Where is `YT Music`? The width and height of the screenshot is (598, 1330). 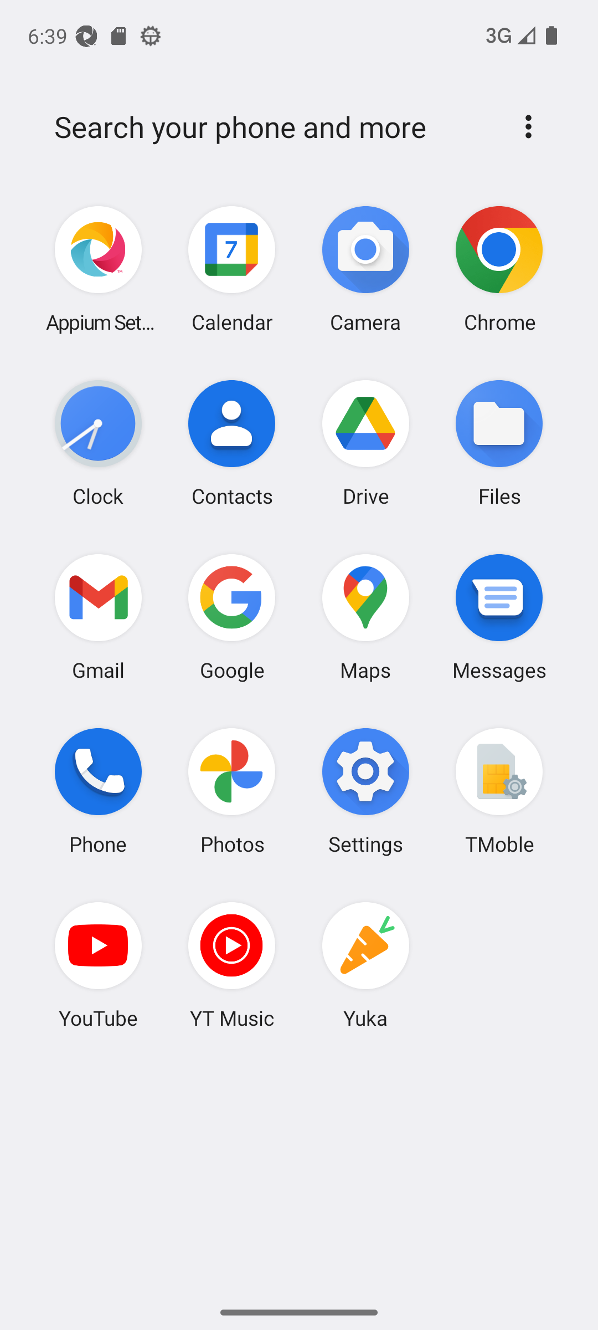 YT Music is located at coordinates (232, 965).